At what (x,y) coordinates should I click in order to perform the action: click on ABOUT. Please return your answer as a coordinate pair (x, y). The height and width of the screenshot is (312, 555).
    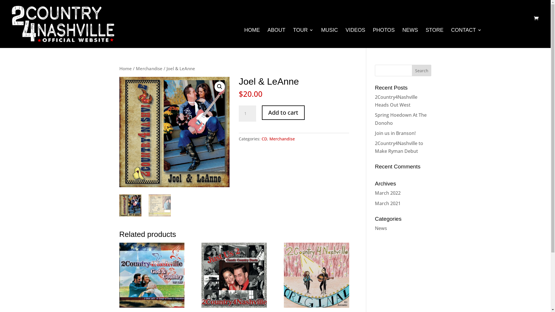
    Looking at the image, I should click on (276, 38).